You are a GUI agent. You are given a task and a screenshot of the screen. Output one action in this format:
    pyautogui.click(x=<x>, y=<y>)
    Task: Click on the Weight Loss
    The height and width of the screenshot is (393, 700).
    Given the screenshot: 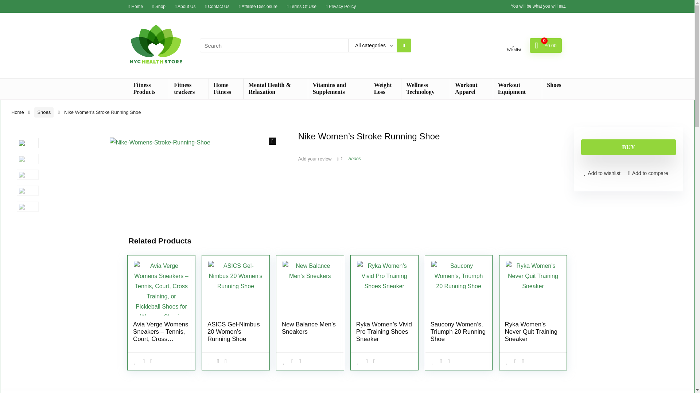 What is the action you would take?
    pyautogui.click(x=385, y=89)
    